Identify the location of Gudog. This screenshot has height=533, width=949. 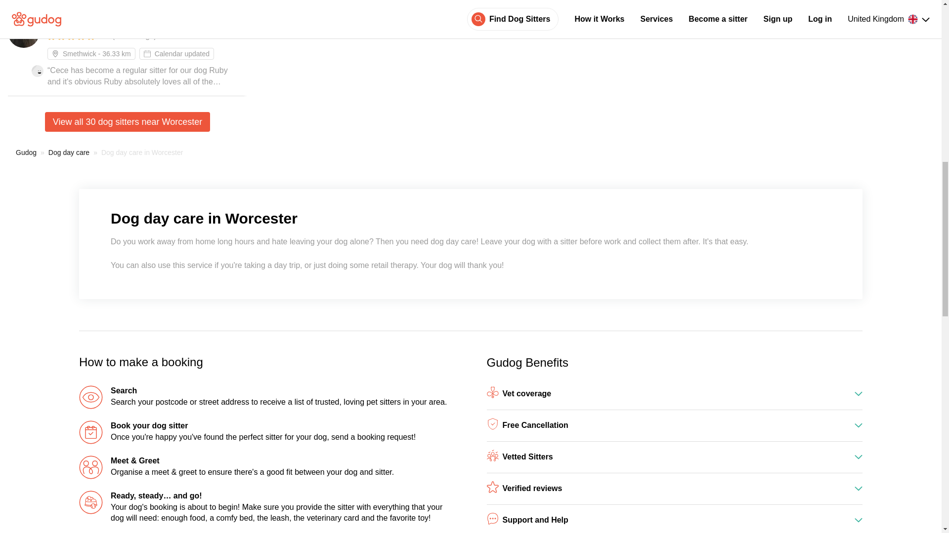
(26, 152).